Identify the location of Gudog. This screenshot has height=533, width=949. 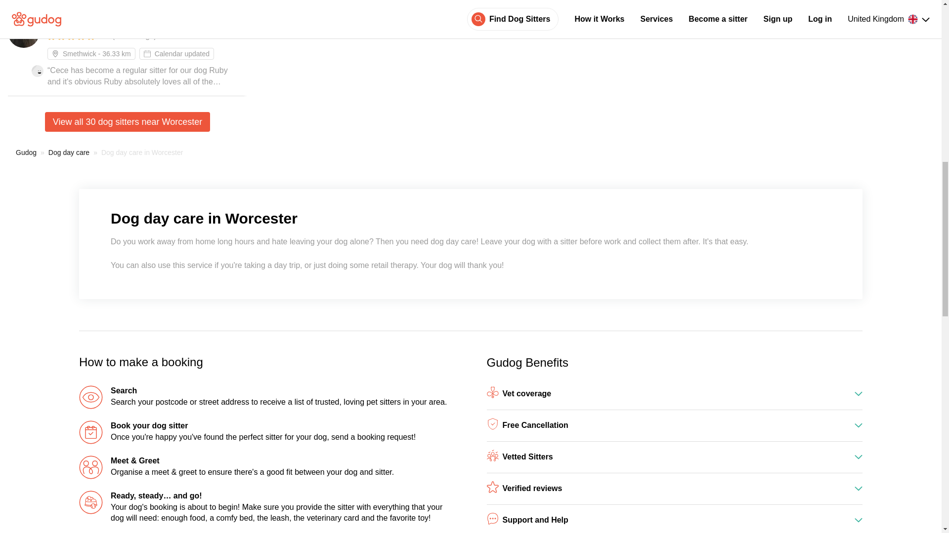
(26, 152).